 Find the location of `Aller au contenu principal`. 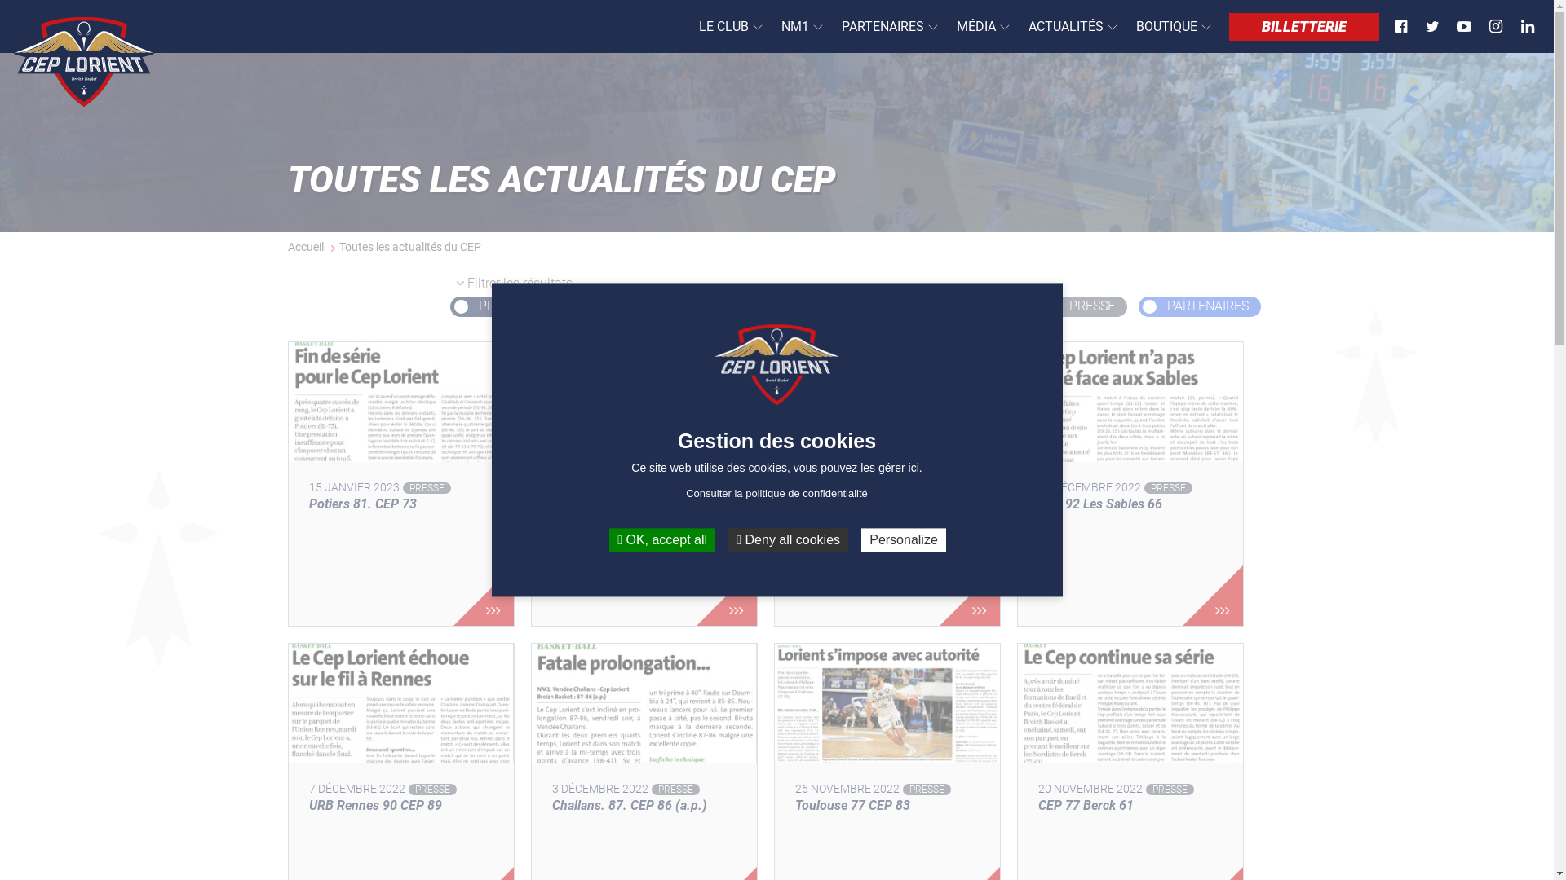

Aller au contenu principal is located at coordinates (0, 0).